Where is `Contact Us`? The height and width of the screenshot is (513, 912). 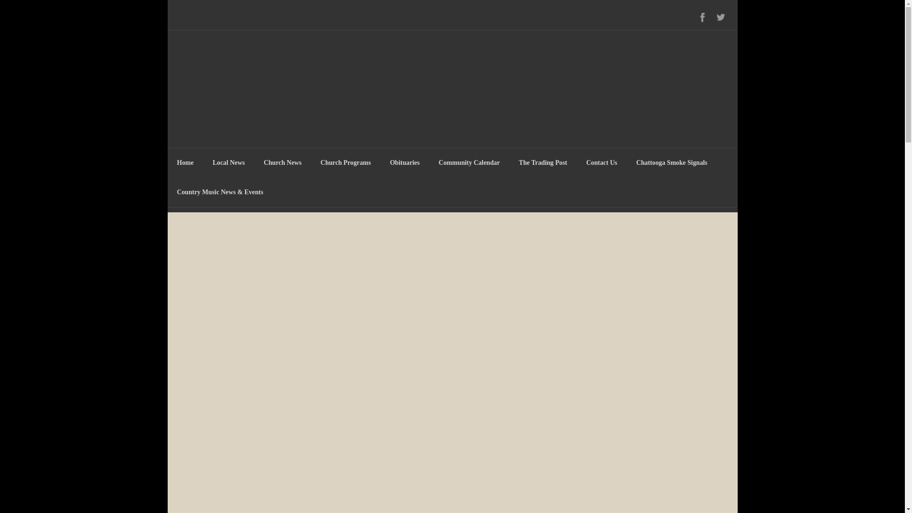
Contact Us is located at coordinates (601, 162).